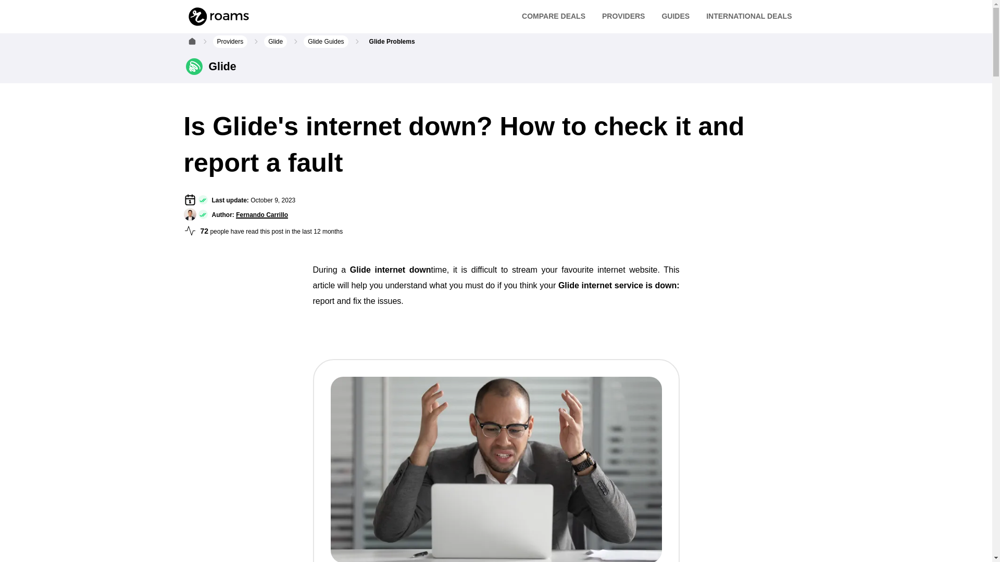 The height and width of the screenshot is (562, 1000). What do you see at coordinates (190, 200) in the screenshot?
I see `logo Roams` at bounding box center [190, 200].